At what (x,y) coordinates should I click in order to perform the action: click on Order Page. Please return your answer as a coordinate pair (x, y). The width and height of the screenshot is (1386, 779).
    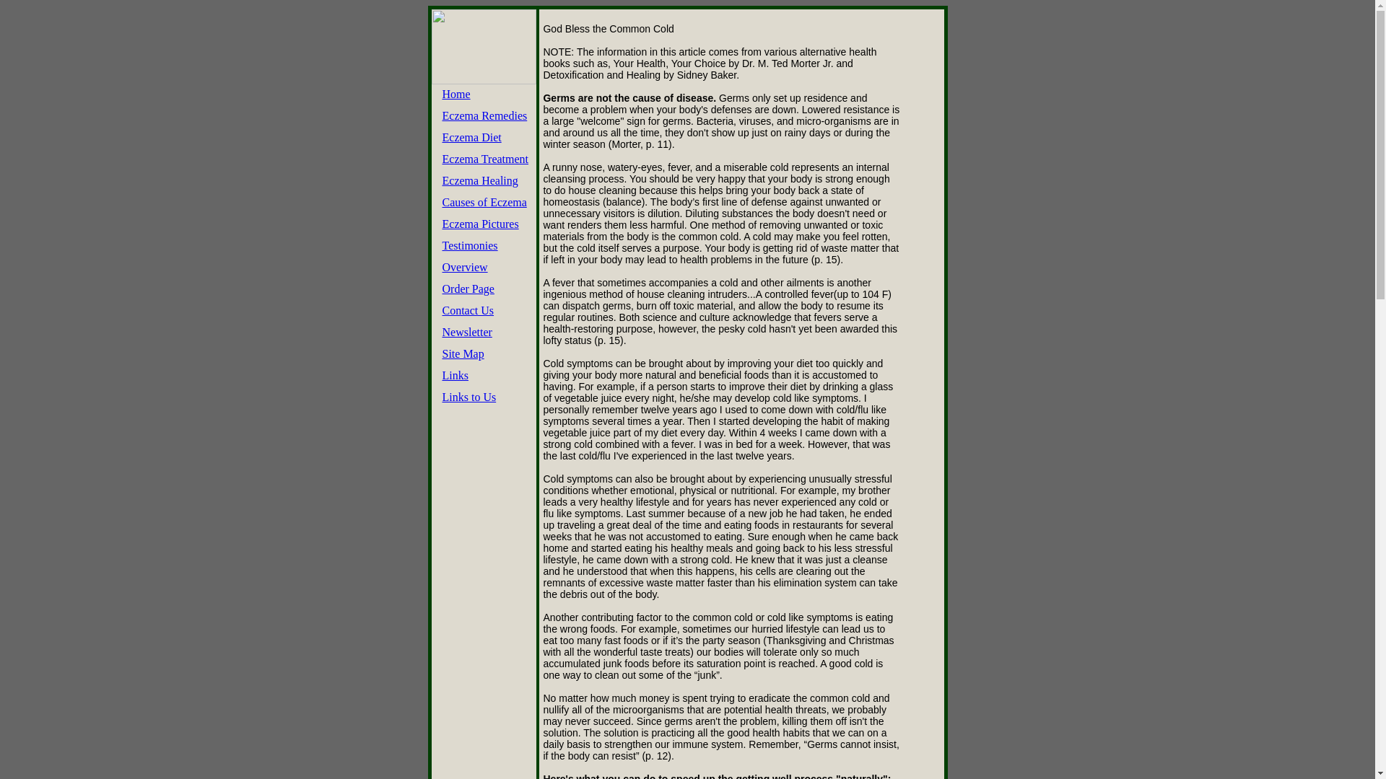
    Looking at the image, I should click on (468, 289).